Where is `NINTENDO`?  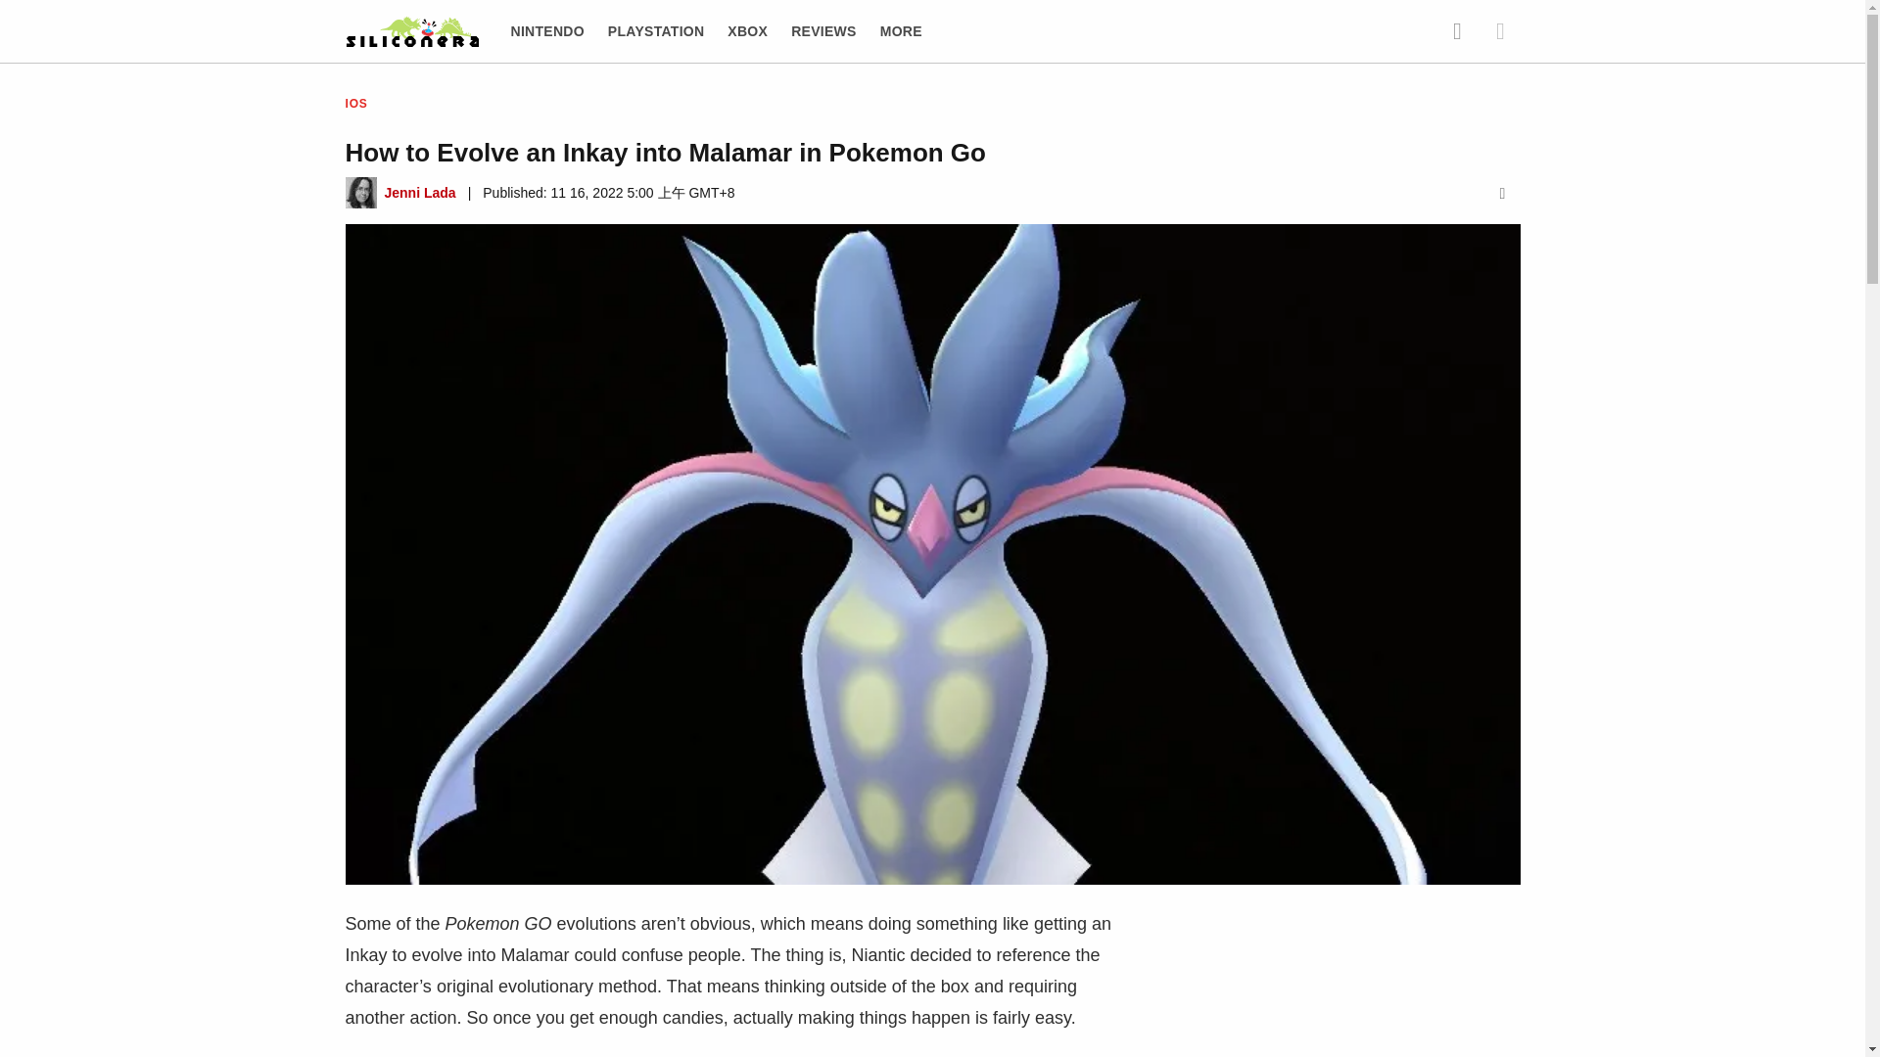
NINTENDO is located at coordinates (548, 30).